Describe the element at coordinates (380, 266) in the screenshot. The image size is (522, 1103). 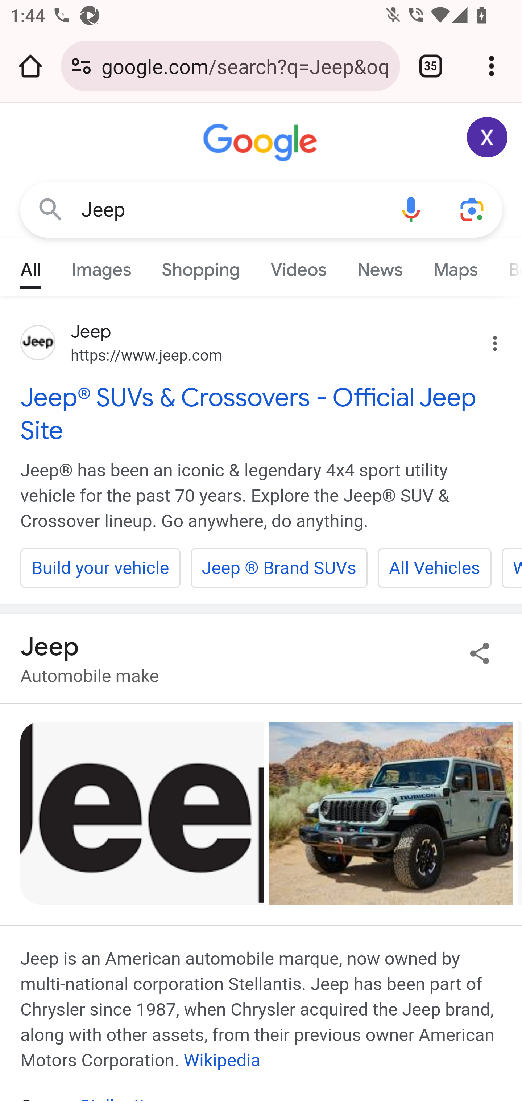
I see `News` at that location.